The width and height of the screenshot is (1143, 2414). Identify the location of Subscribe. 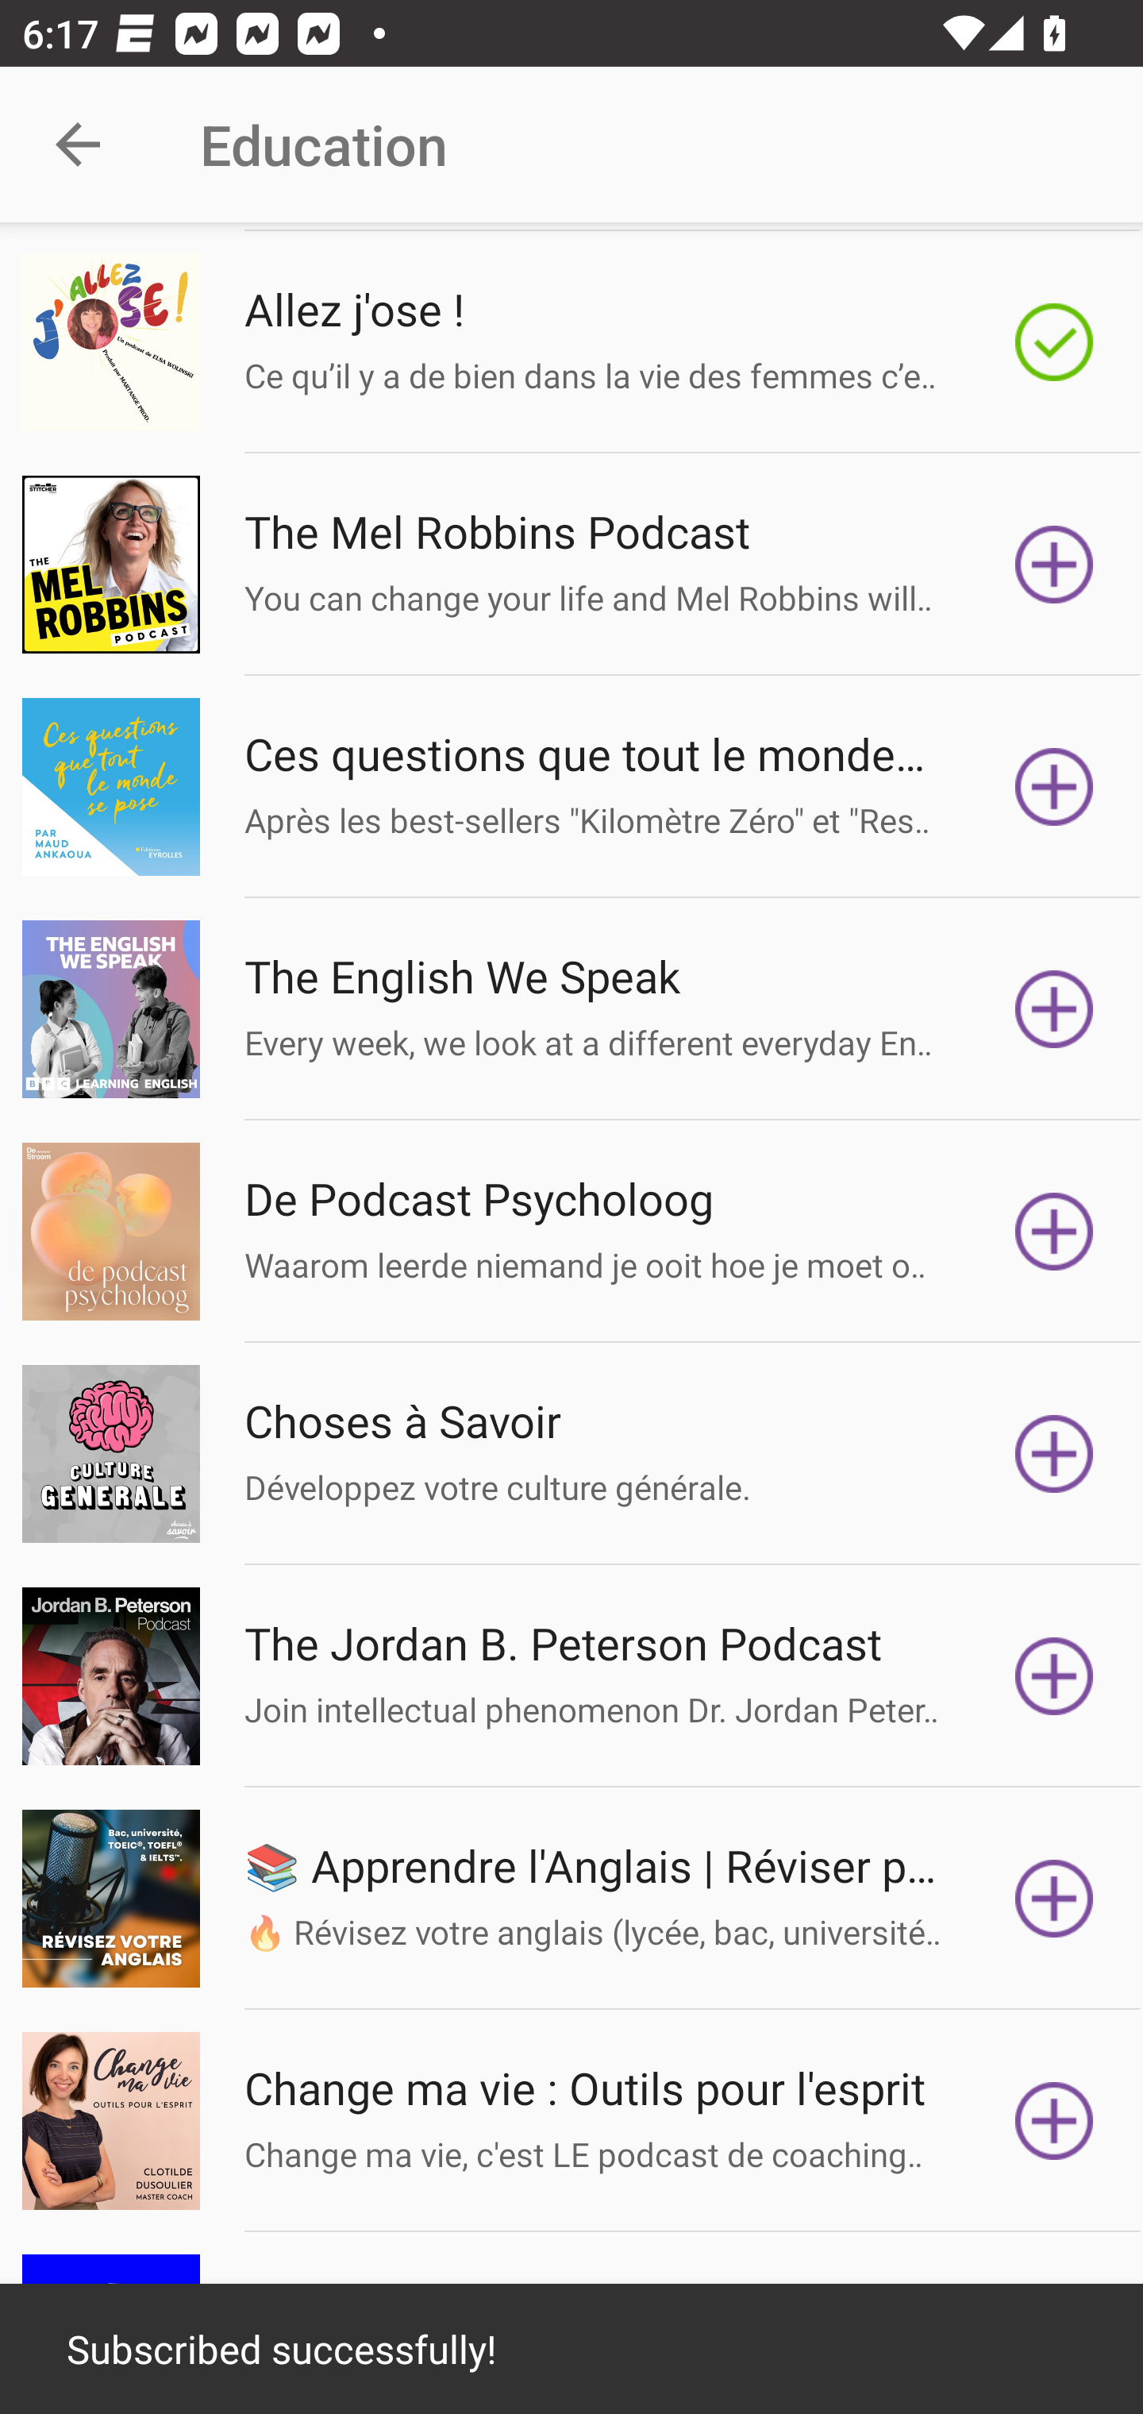
(1054, 1231).